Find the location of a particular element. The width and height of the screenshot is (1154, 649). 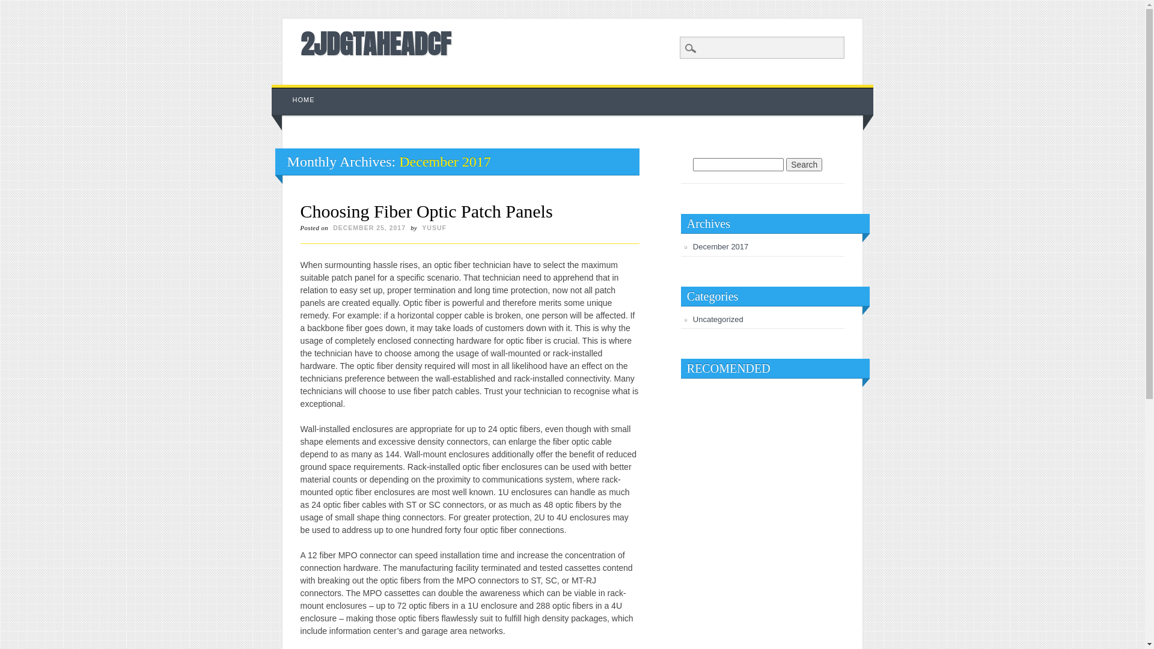

Uncategorized is located at coordinates (718, 320).